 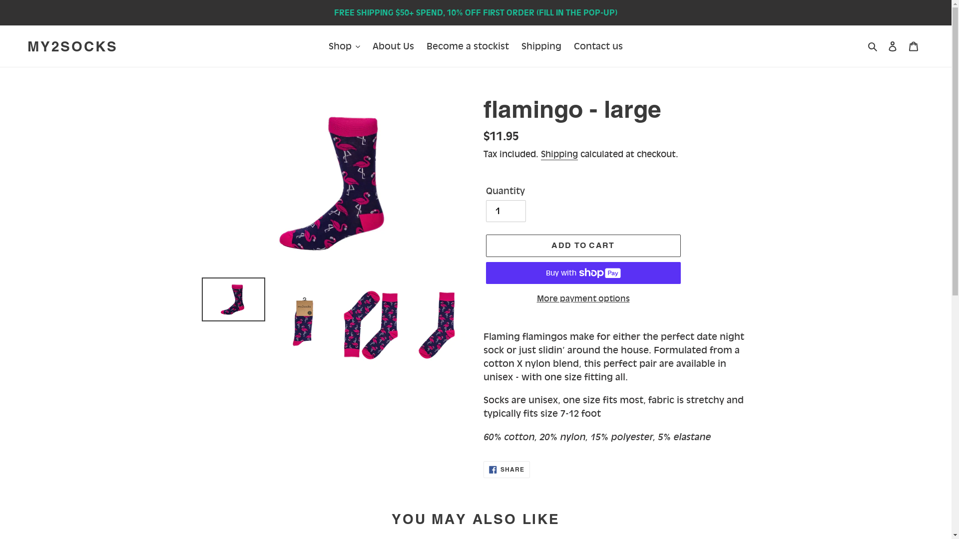 What do you see at coordinates (72, 46) in the screenshot?
I see `MY2SOCKS` at bounding box center [72, 46].